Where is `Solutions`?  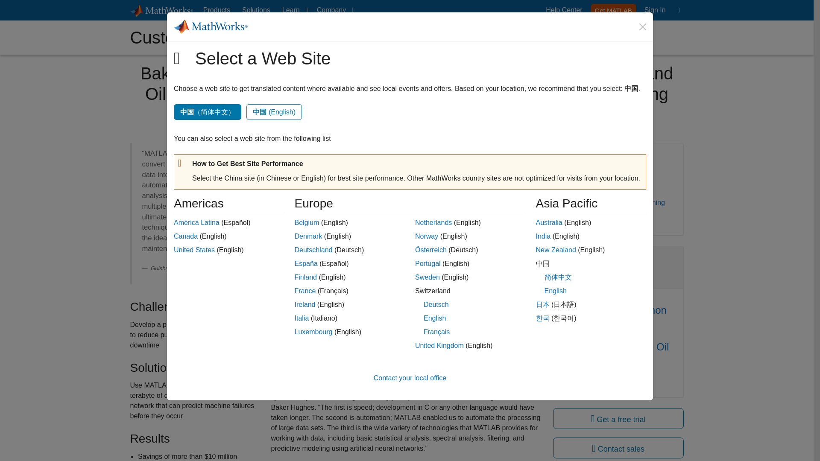 Solutions is located at coordinates (256, 10).